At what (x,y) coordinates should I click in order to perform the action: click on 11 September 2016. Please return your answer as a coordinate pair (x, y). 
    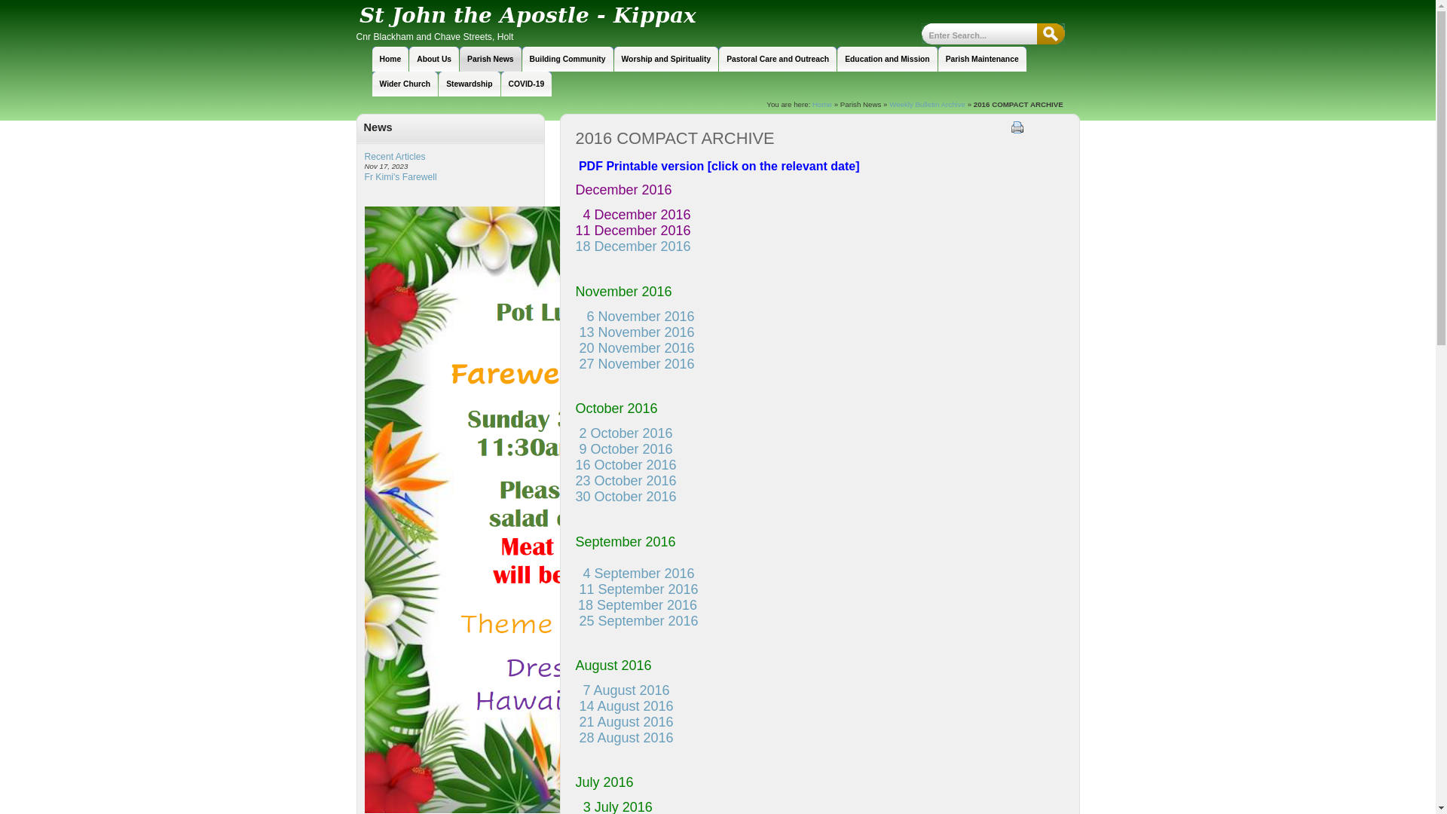
    Looking at the image, I should click on (639, 589).